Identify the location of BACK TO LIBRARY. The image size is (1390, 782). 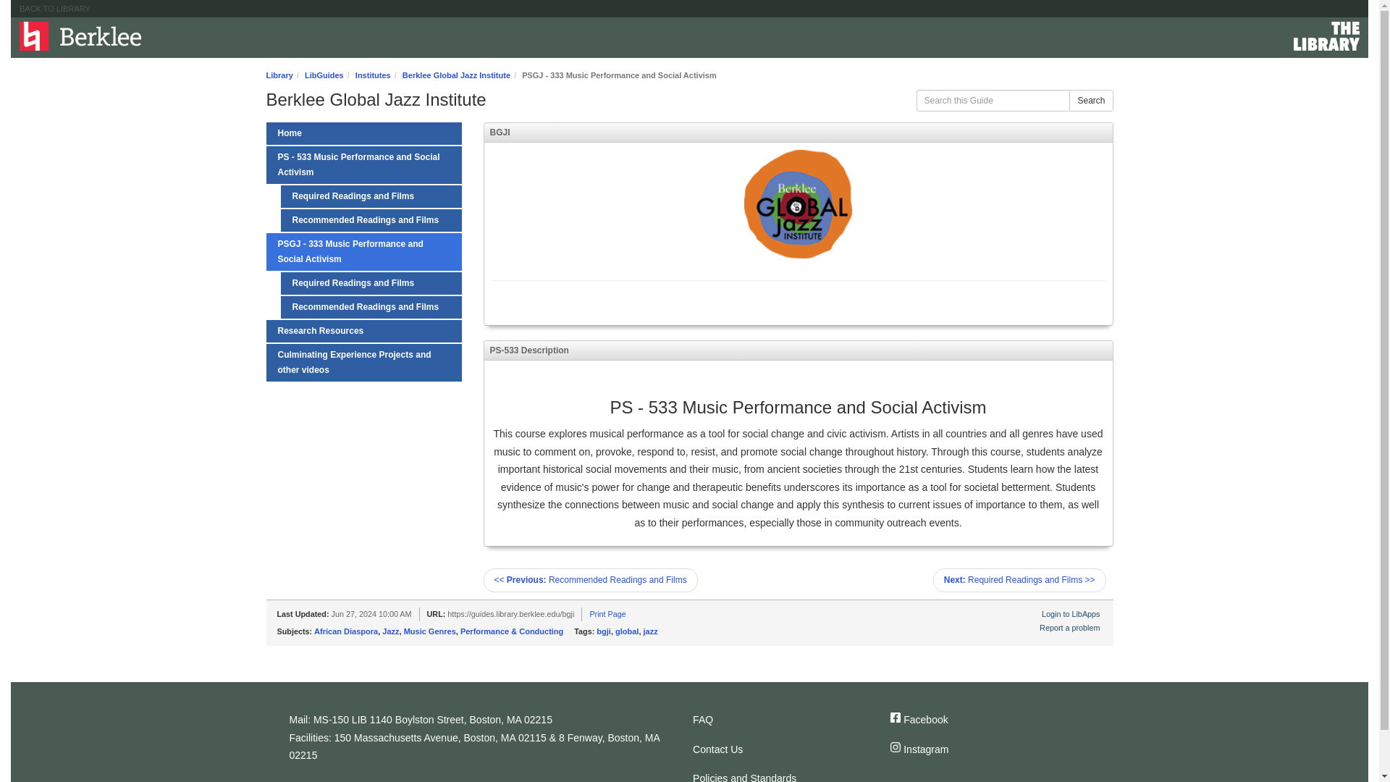
(54, 9).